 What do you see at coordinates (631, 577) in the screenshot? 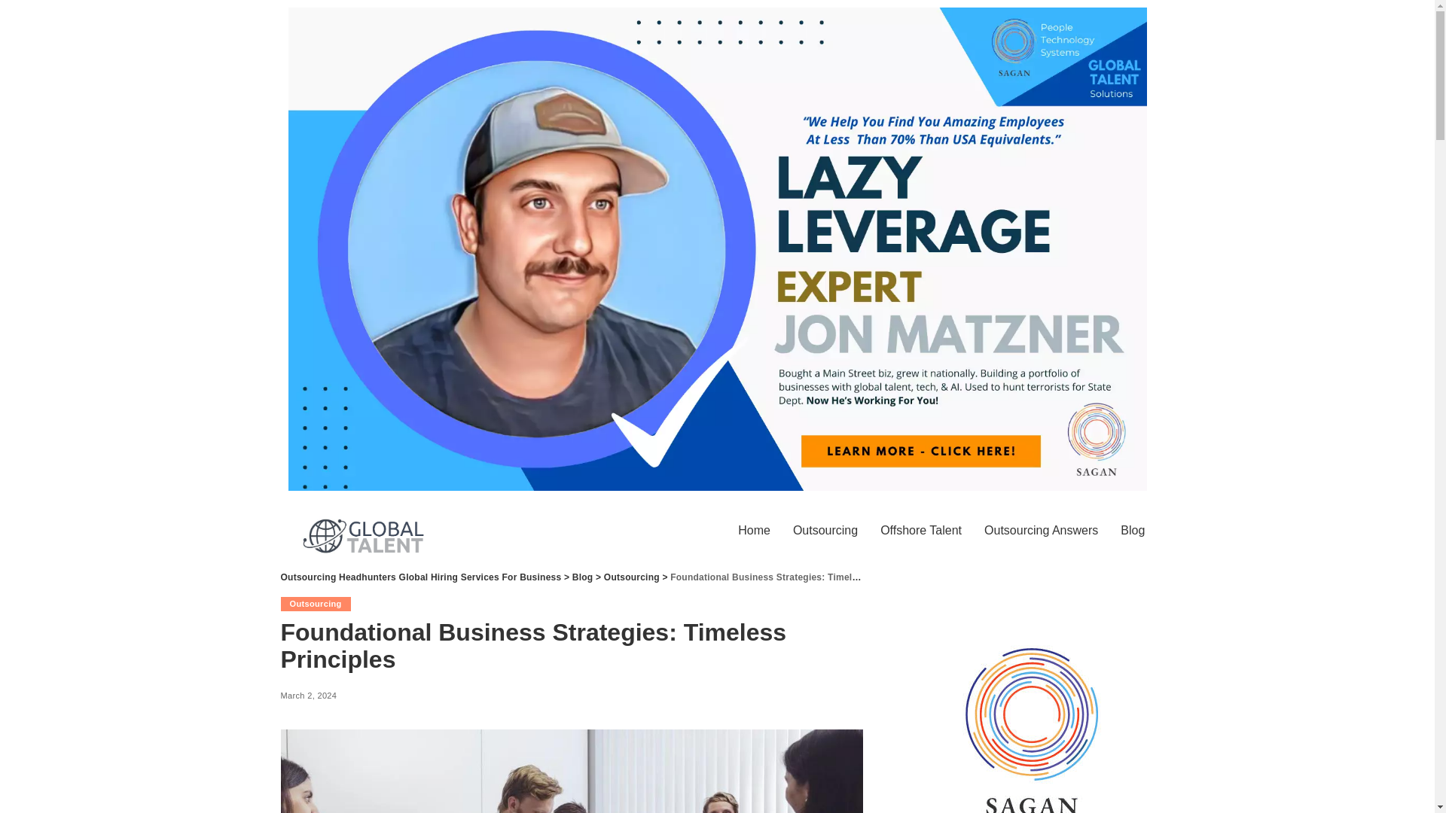
I see `Outsourcing` at bounding box center [631, 577].